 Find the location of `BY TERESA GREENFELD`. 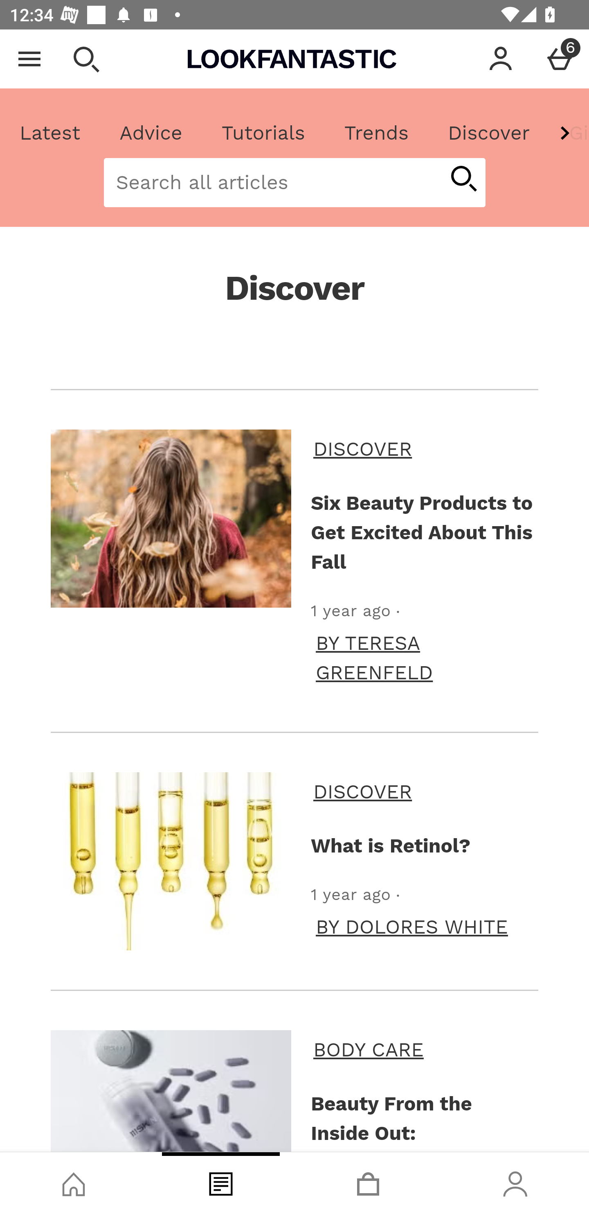

BY TERESA GREENFELD is located at coordinates (425, 658).